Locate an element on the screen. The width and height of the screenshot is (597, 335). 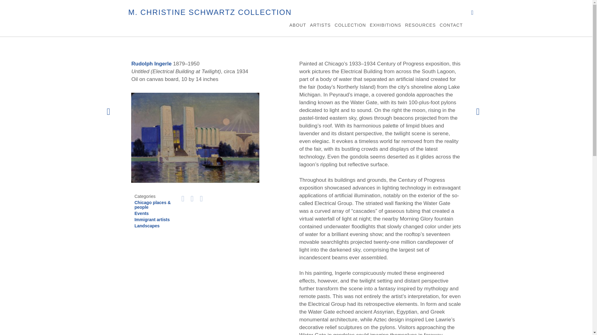
Immigrant artists is located at coordinates (152, 220).